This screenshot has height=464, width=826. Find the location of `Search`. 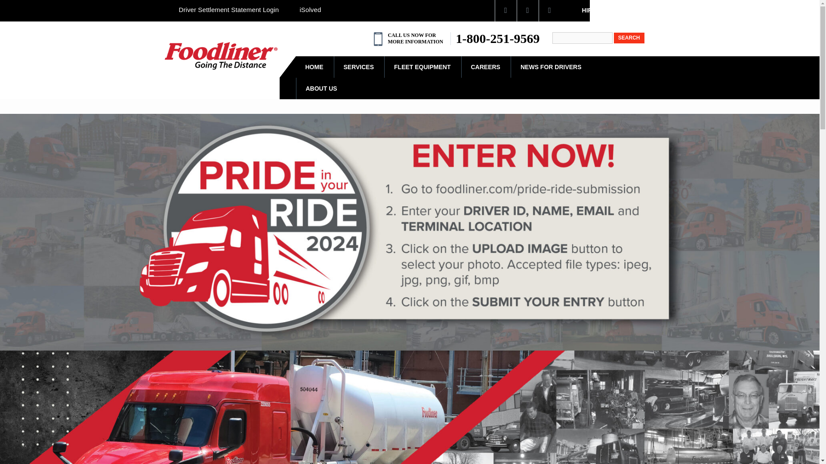

Search is located at coordinates (629, 38).